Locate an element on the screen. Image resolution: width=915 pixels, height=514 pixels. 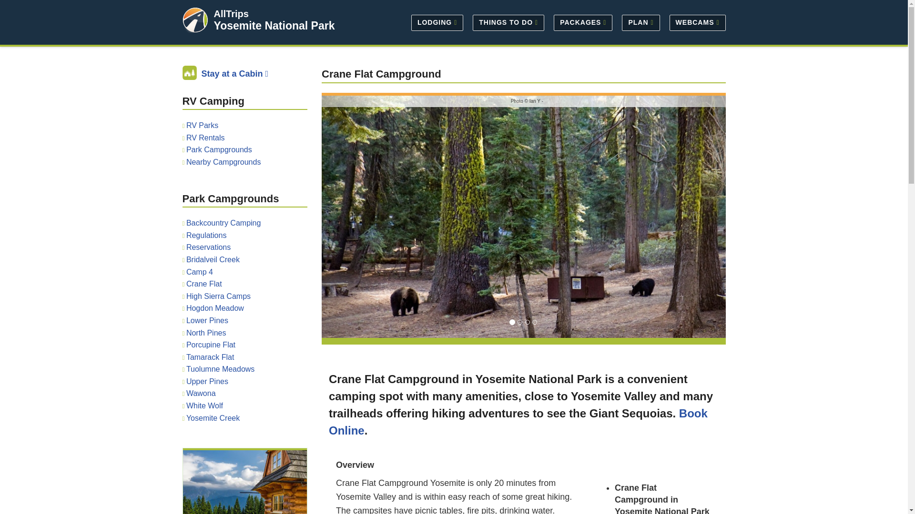
PACKAGES is located at coordinates (583, 22).